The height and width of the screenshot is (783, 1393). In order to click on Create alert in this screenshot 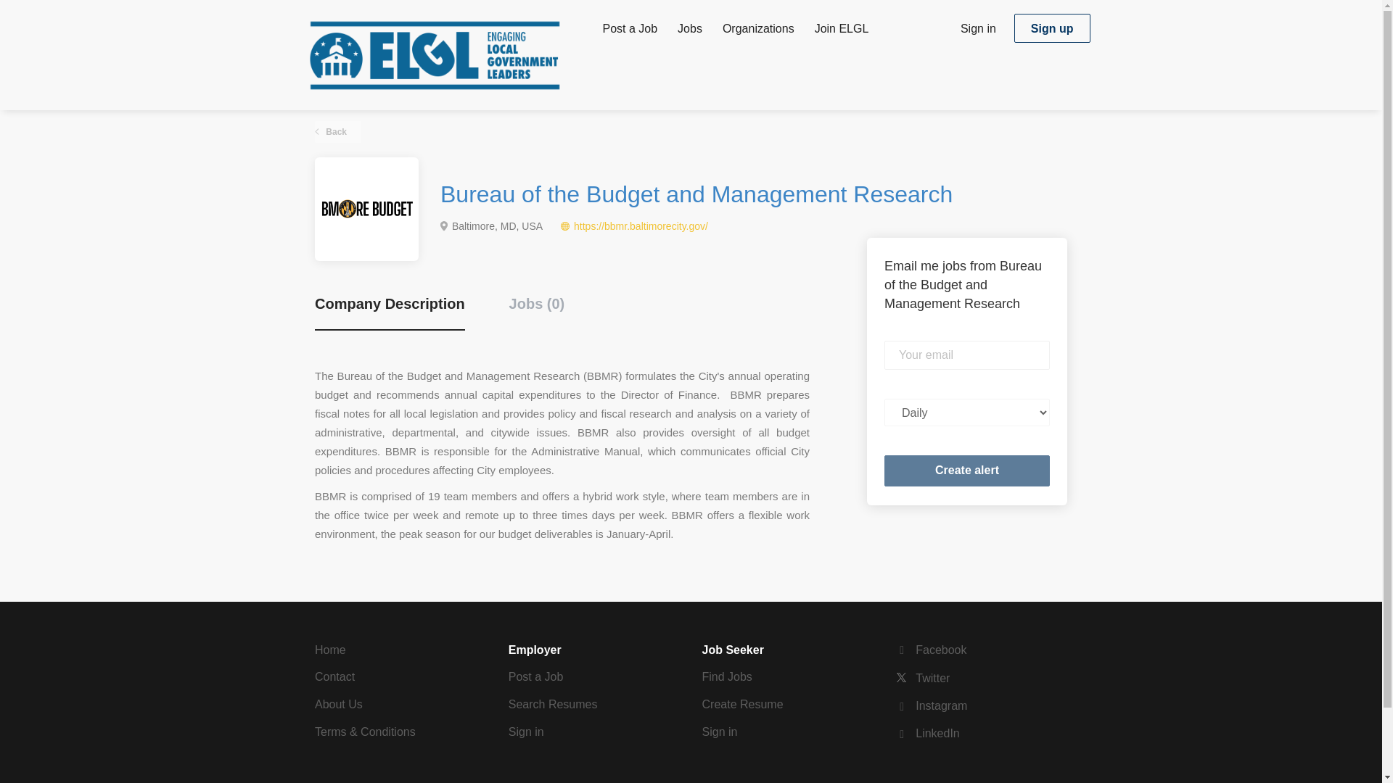, I will do `click(967, 470)`.